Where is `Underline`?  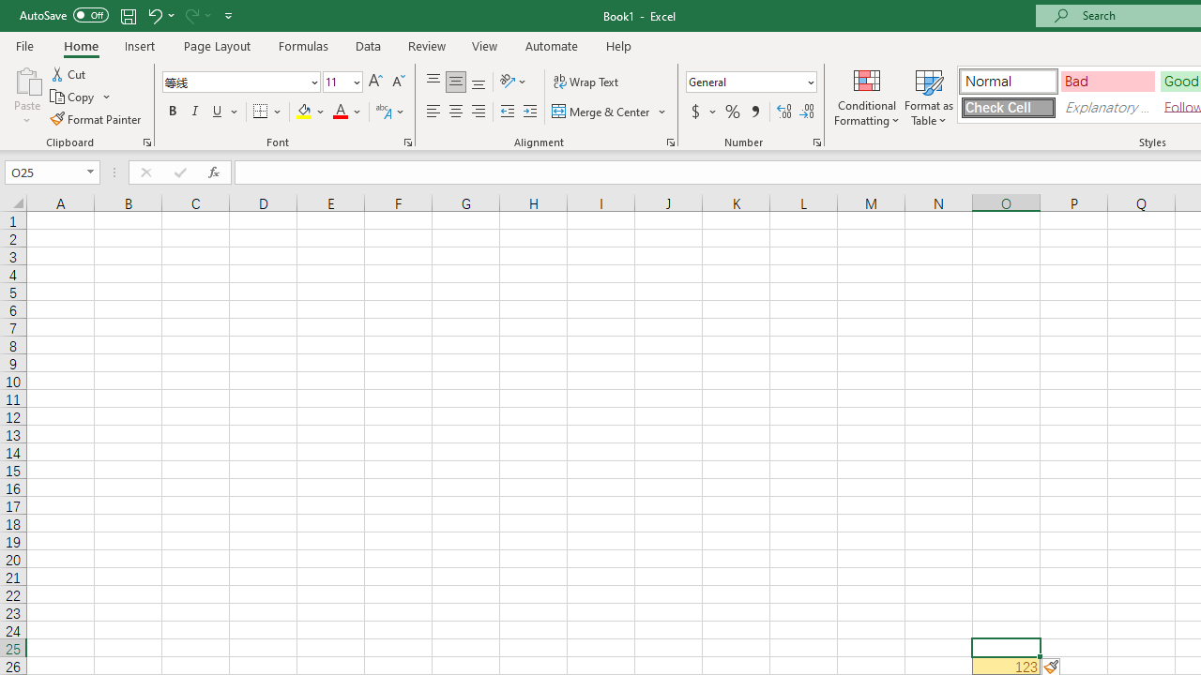 Underline is located at coordinates (225, 112).